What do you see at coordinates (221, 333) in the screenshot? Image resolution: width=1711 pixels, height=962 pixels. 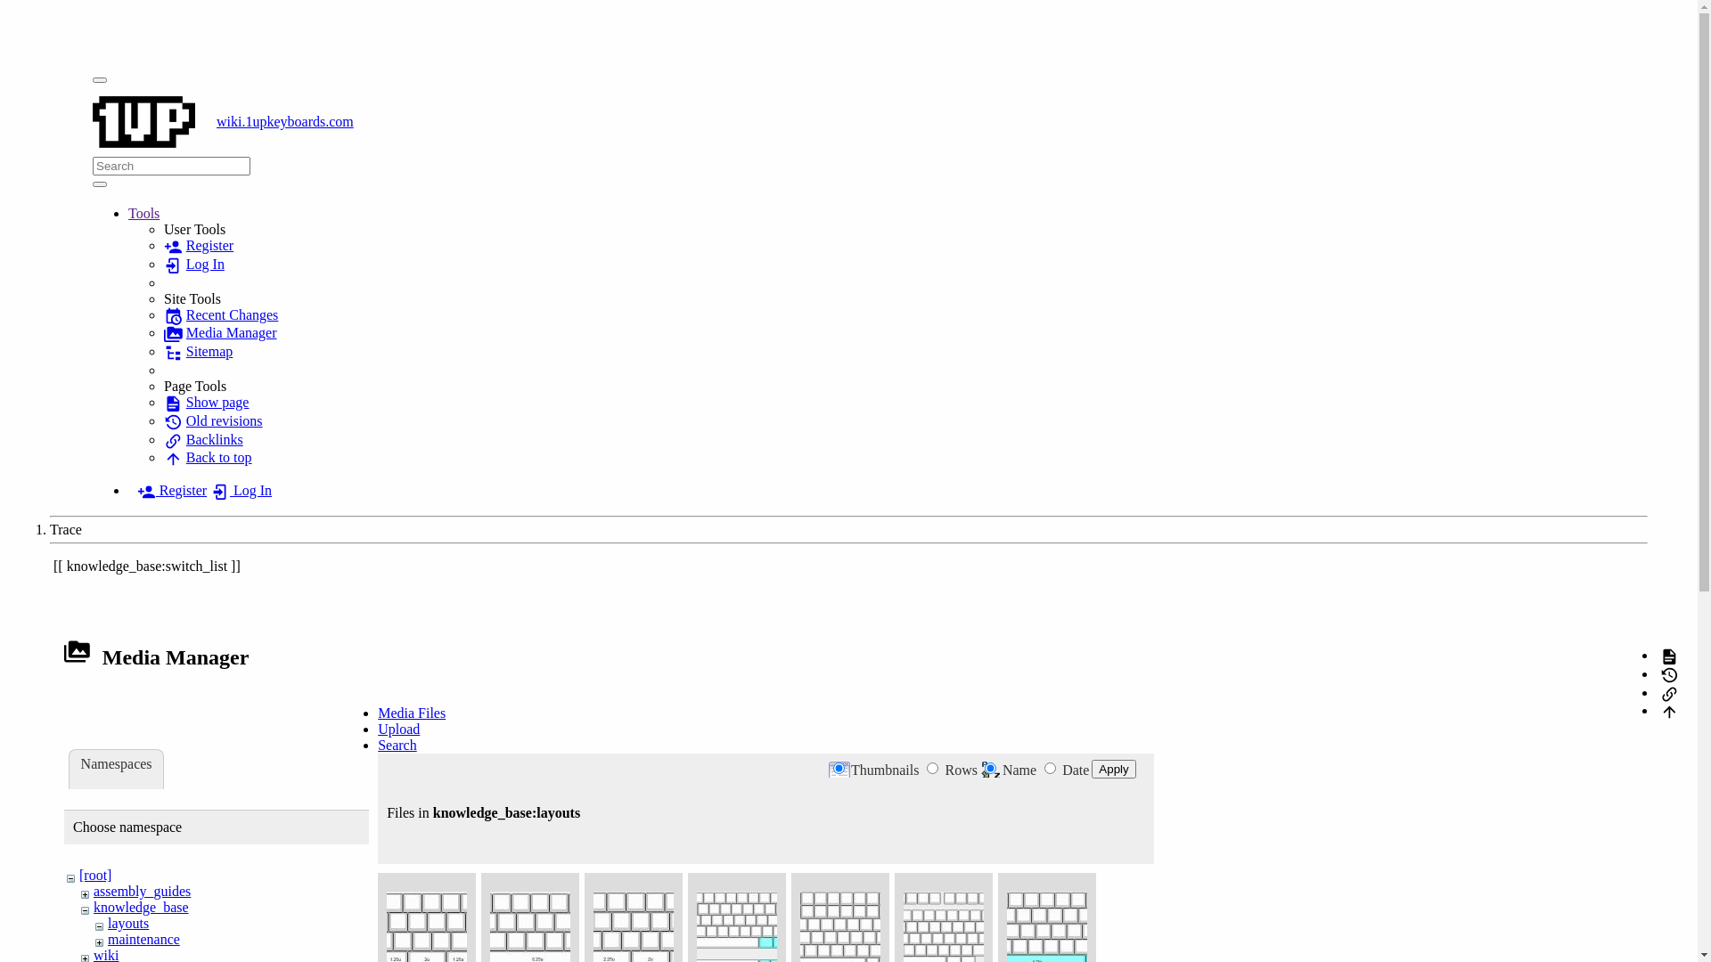 I see `Media Manager` at bounding box center [221, 333].